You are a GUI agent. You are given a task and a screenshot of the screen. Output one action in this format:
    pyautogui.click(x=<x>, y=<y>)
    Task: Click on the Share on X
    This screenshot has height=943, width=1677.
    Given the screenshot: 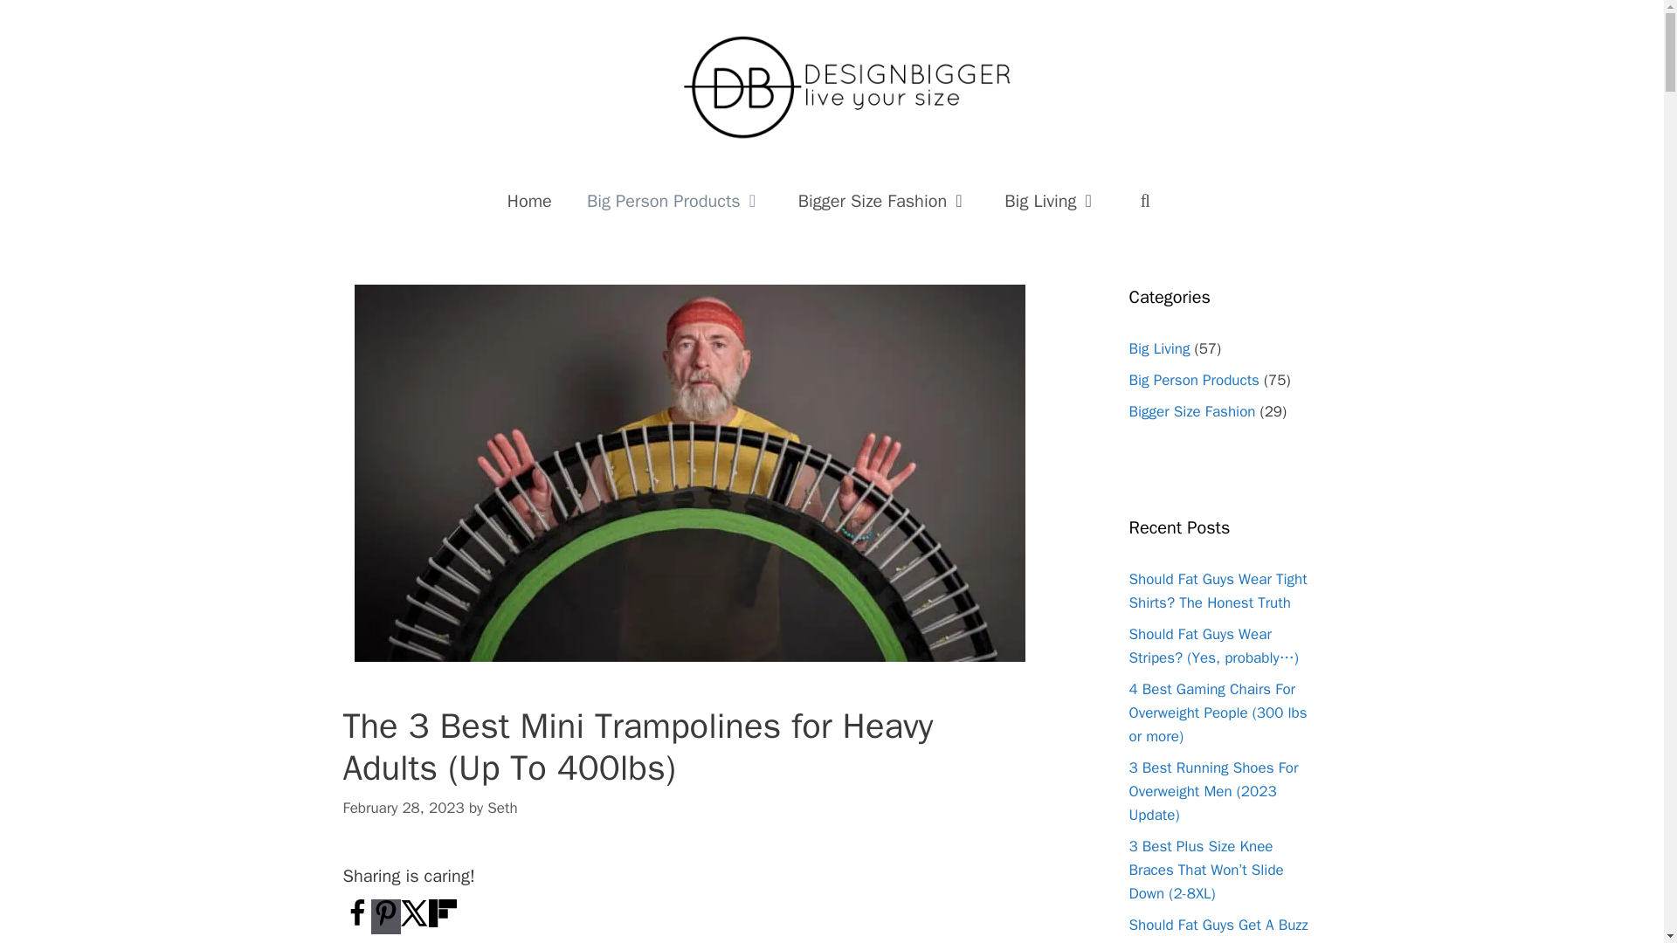 What is the action you would take?
    pyautogui.click(x=414, y=922)
    